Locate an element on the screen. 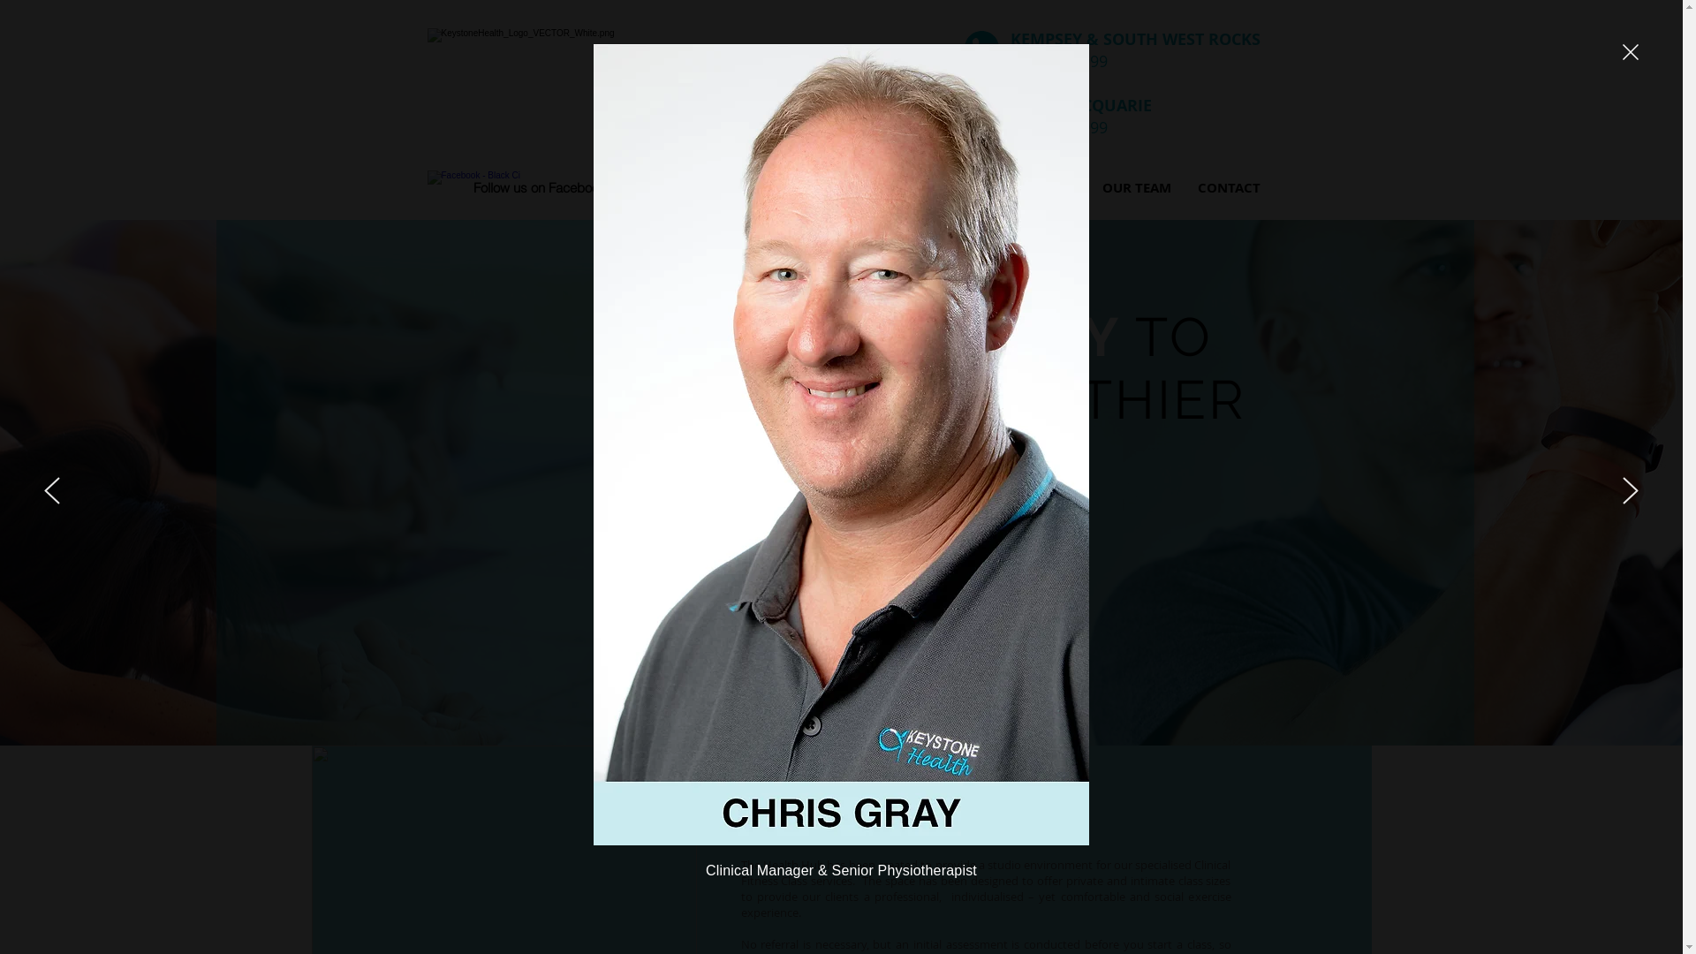 This screenshot has height=954, width=1696. KEMPSEY & SOUTH WEST ROCKS
02 6562 8999 is located at coordinates (1136, 49).